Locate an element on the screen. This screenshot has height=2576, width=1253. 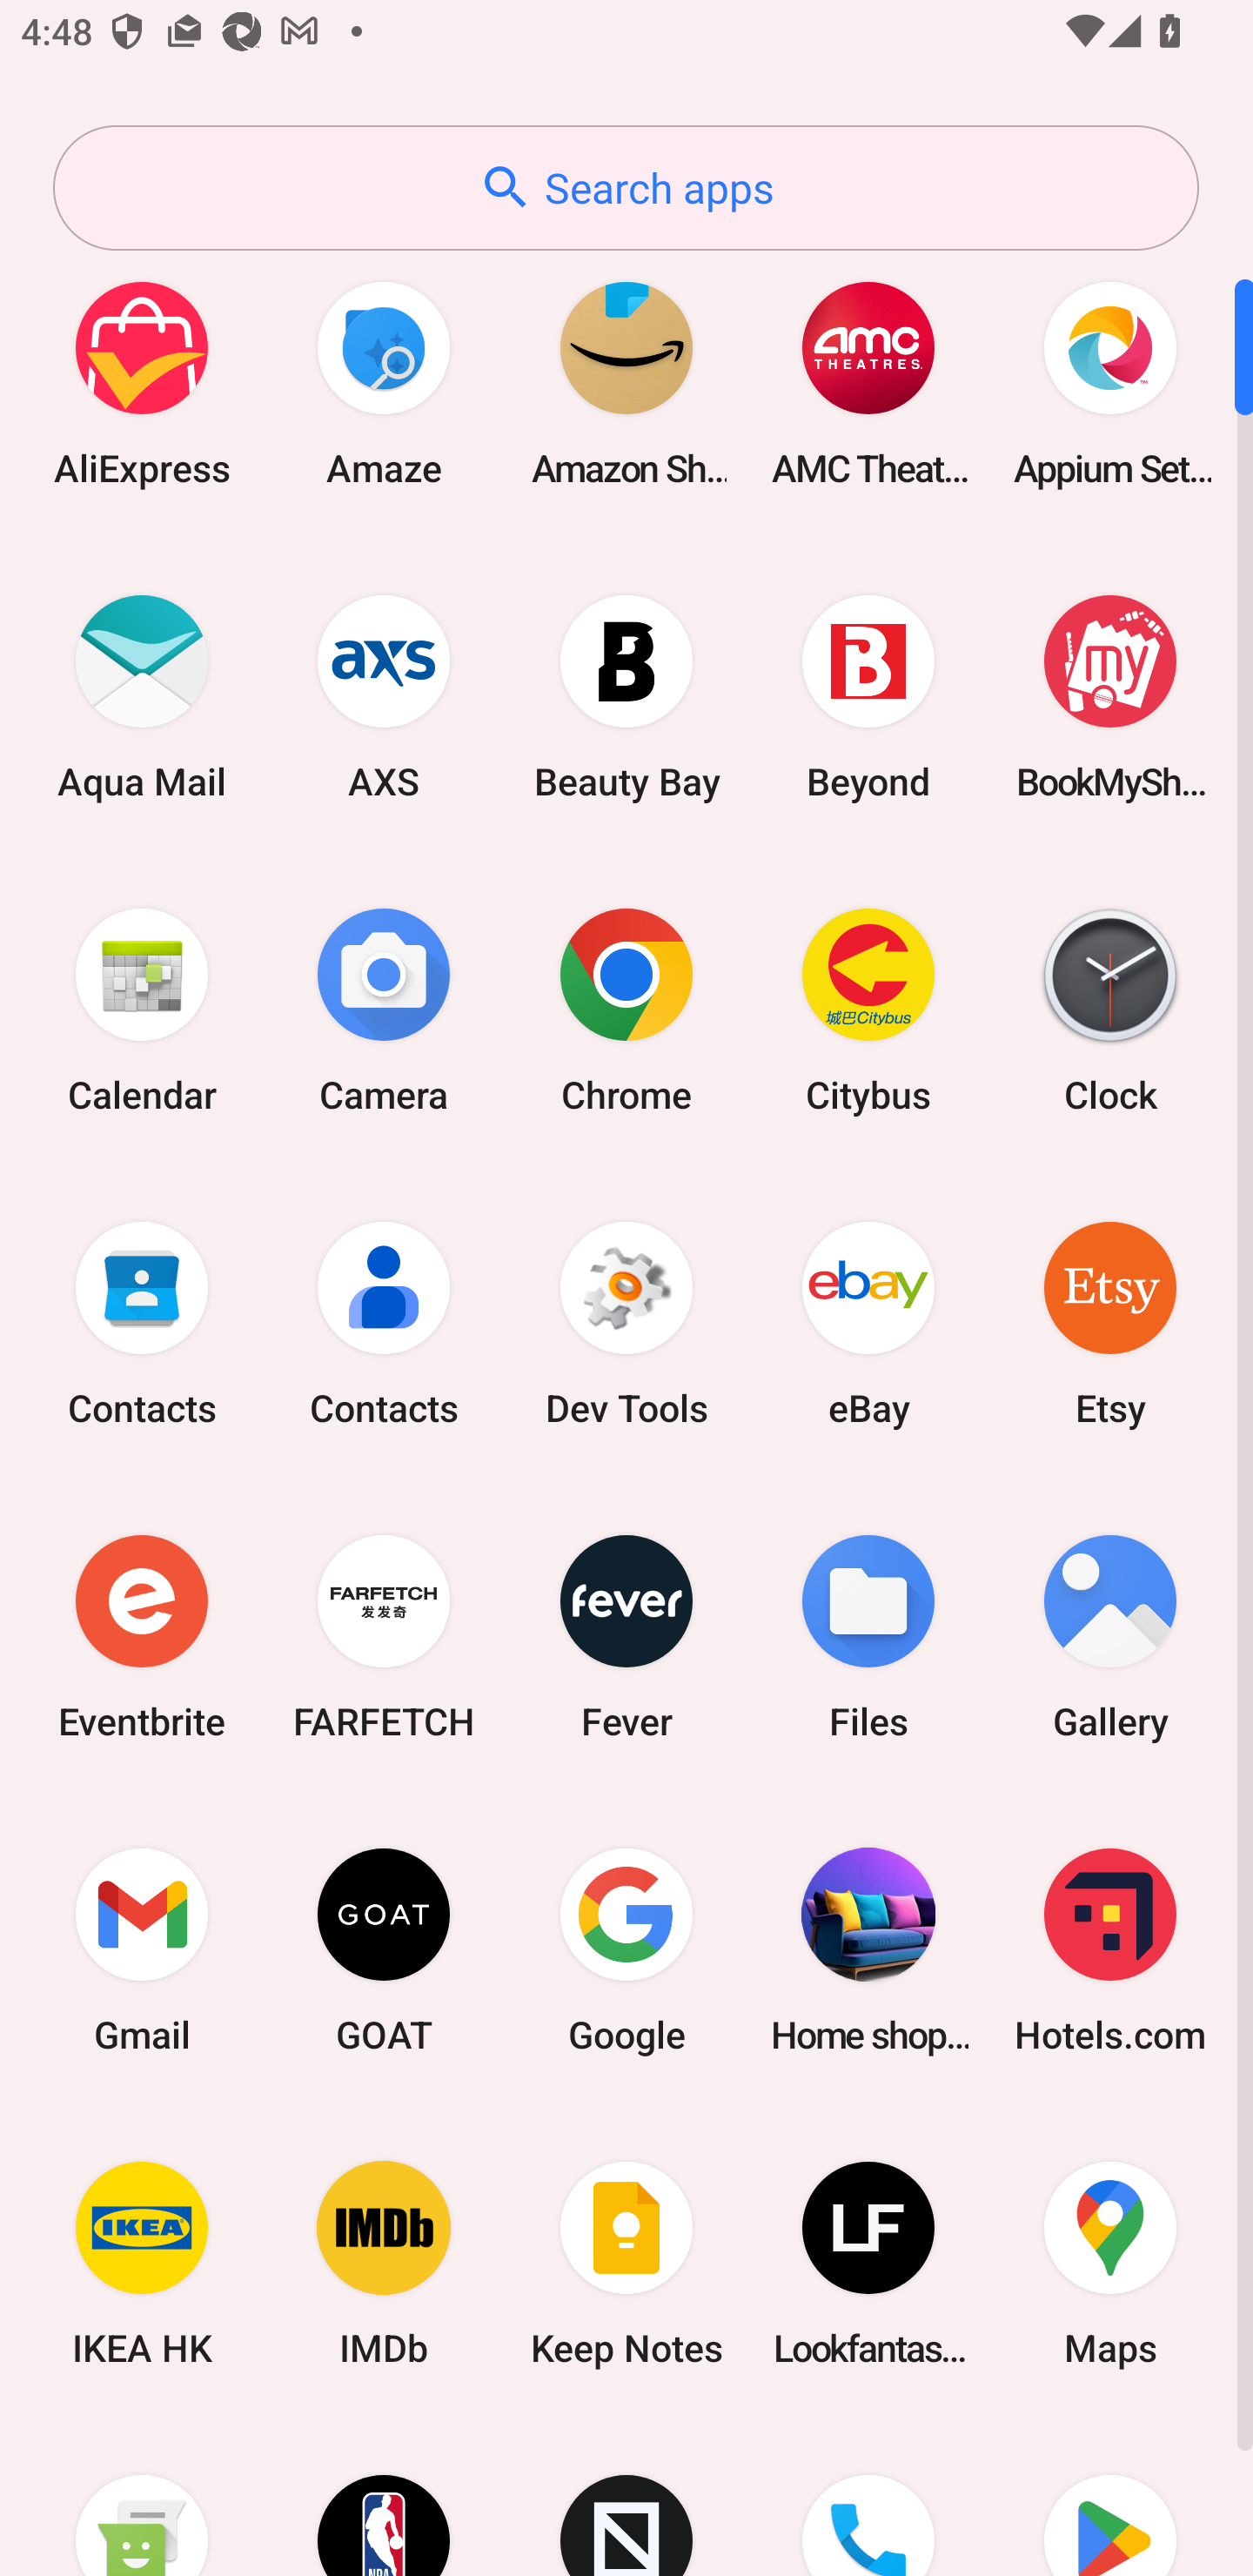
Aqua Mail is located at coordinates (142, 696).